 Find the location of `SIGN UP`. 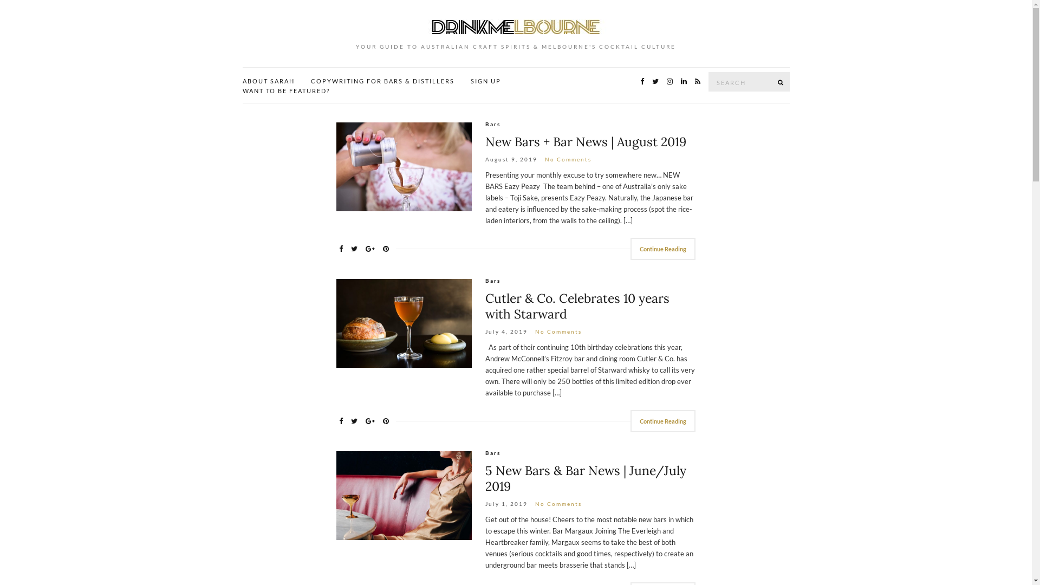

SIGN UP is located at coordinates (485, 81).